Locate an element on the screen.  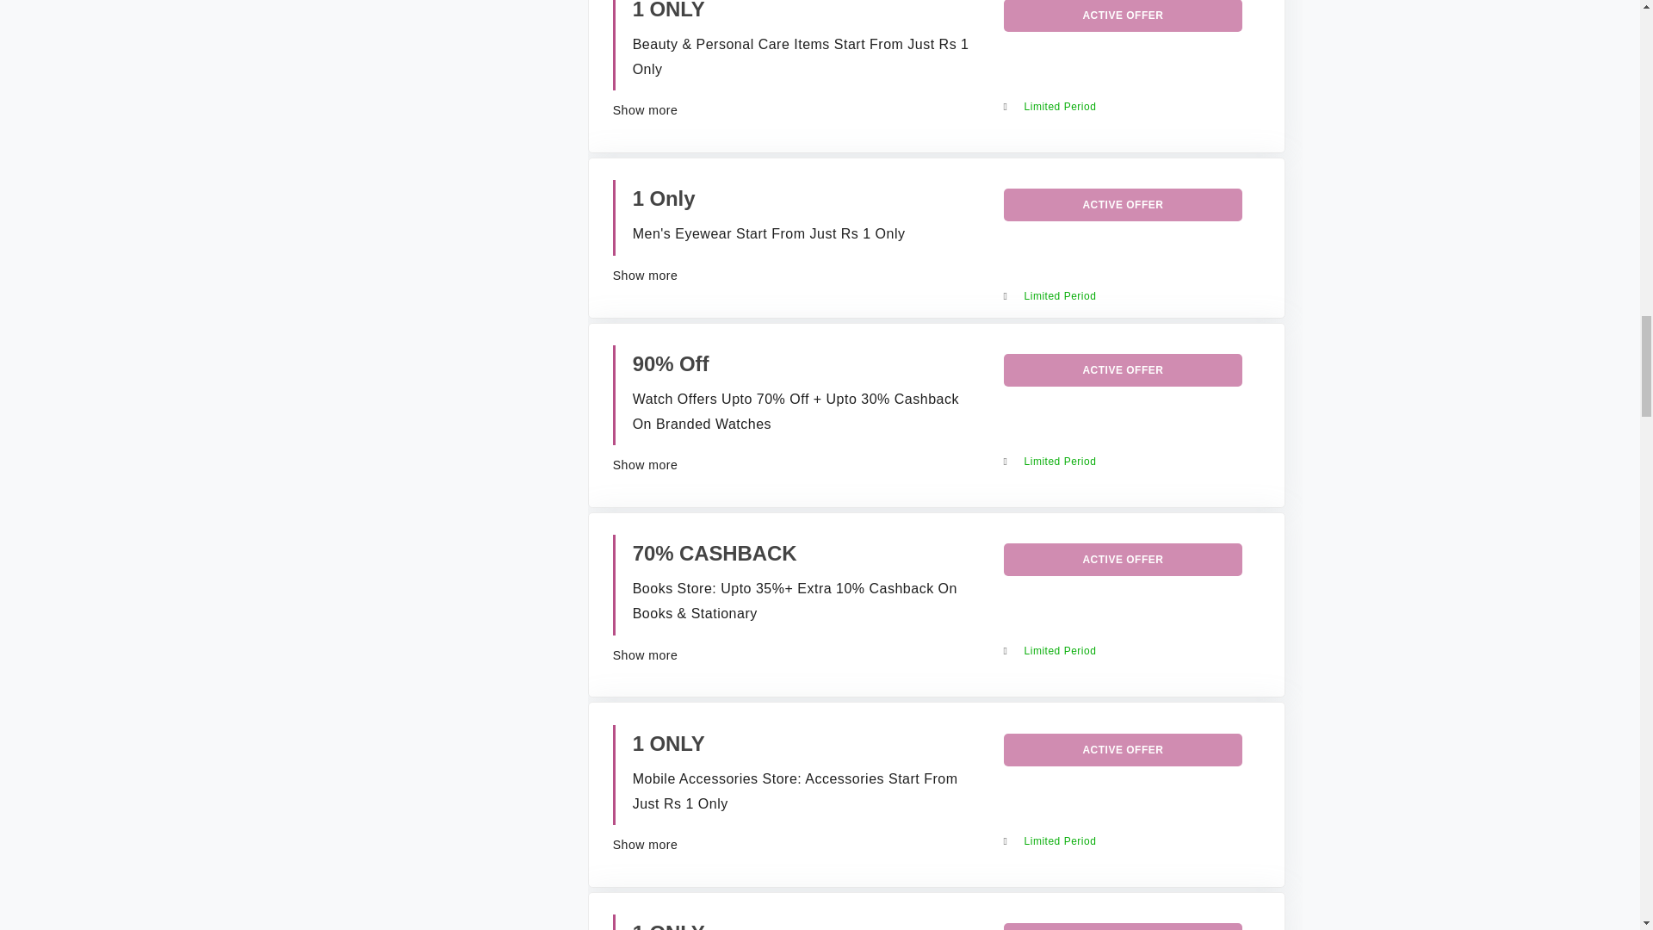
1 ONLY is located at coordinates (669, 10).